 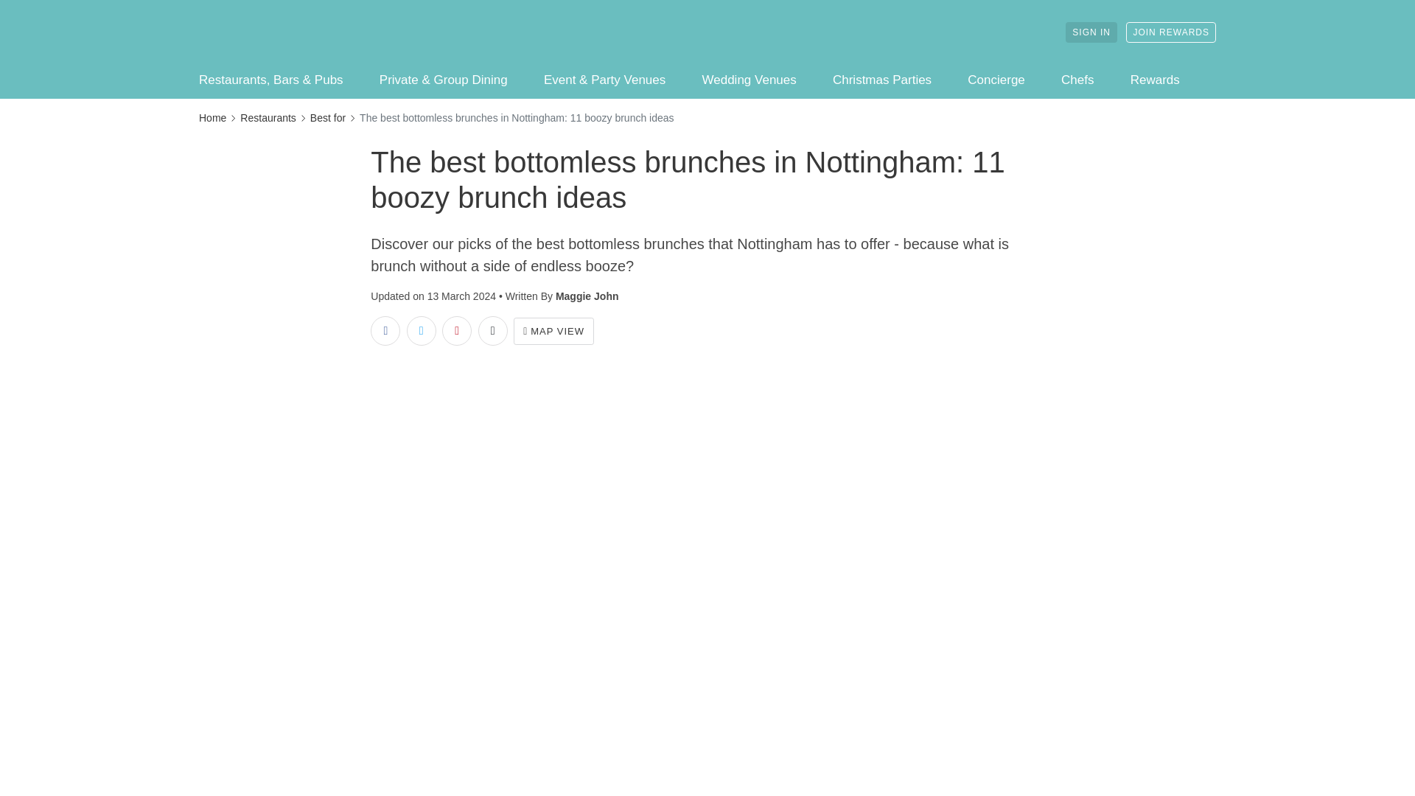 I want to click on SquareMeal, so click(x=276, y=32).